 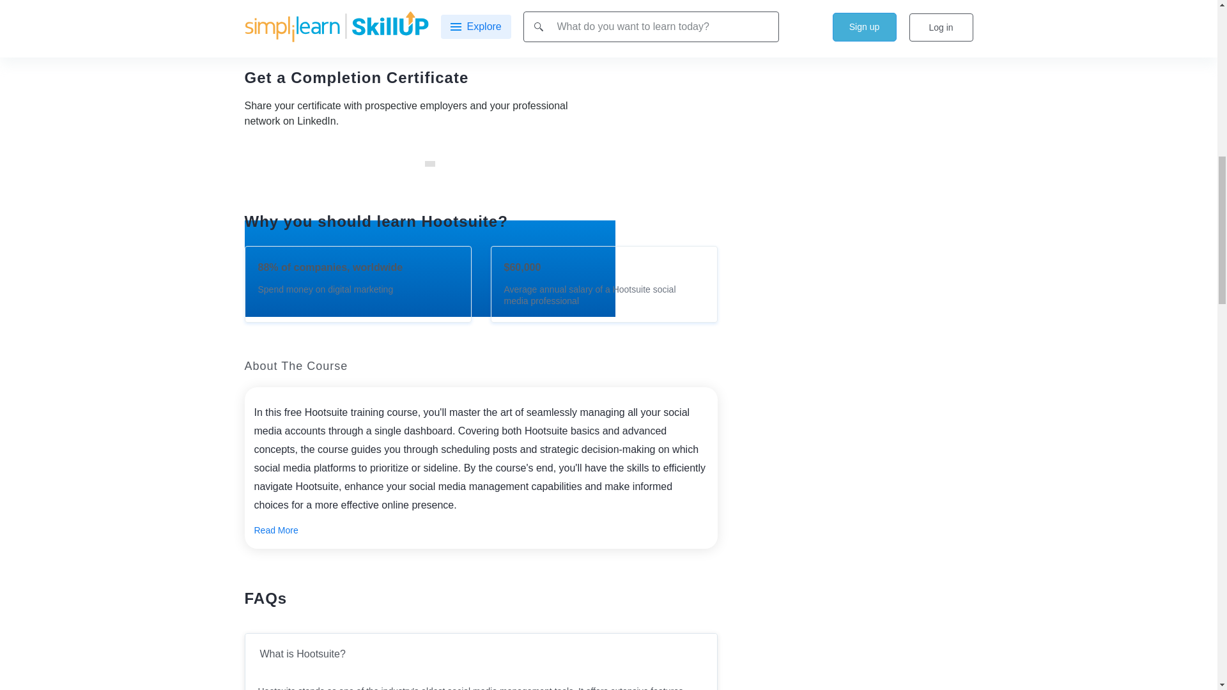 I want to click on Read More, so click(x=276, y=530).